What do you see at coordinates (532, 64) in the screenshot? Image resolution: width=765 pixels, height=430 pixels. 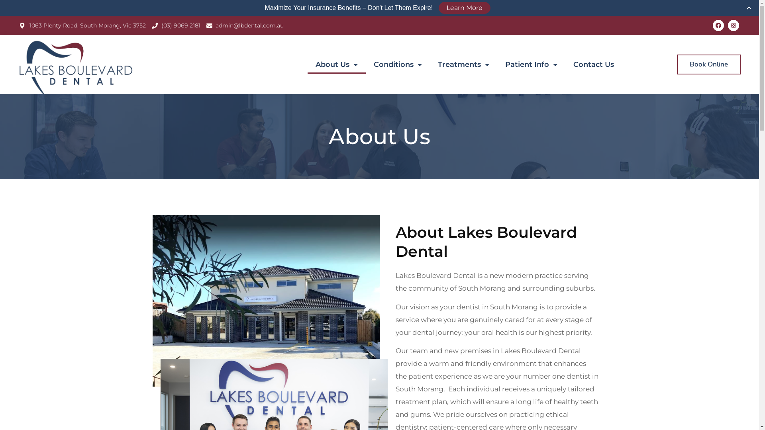 I see `Patient Info` at bounding box center [532, 64].